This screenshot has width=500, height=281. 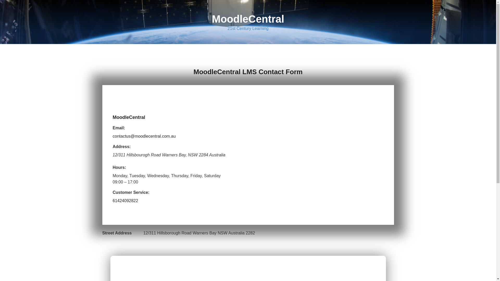 I want to click on MoodleCentral, so click(x=129, y=117).